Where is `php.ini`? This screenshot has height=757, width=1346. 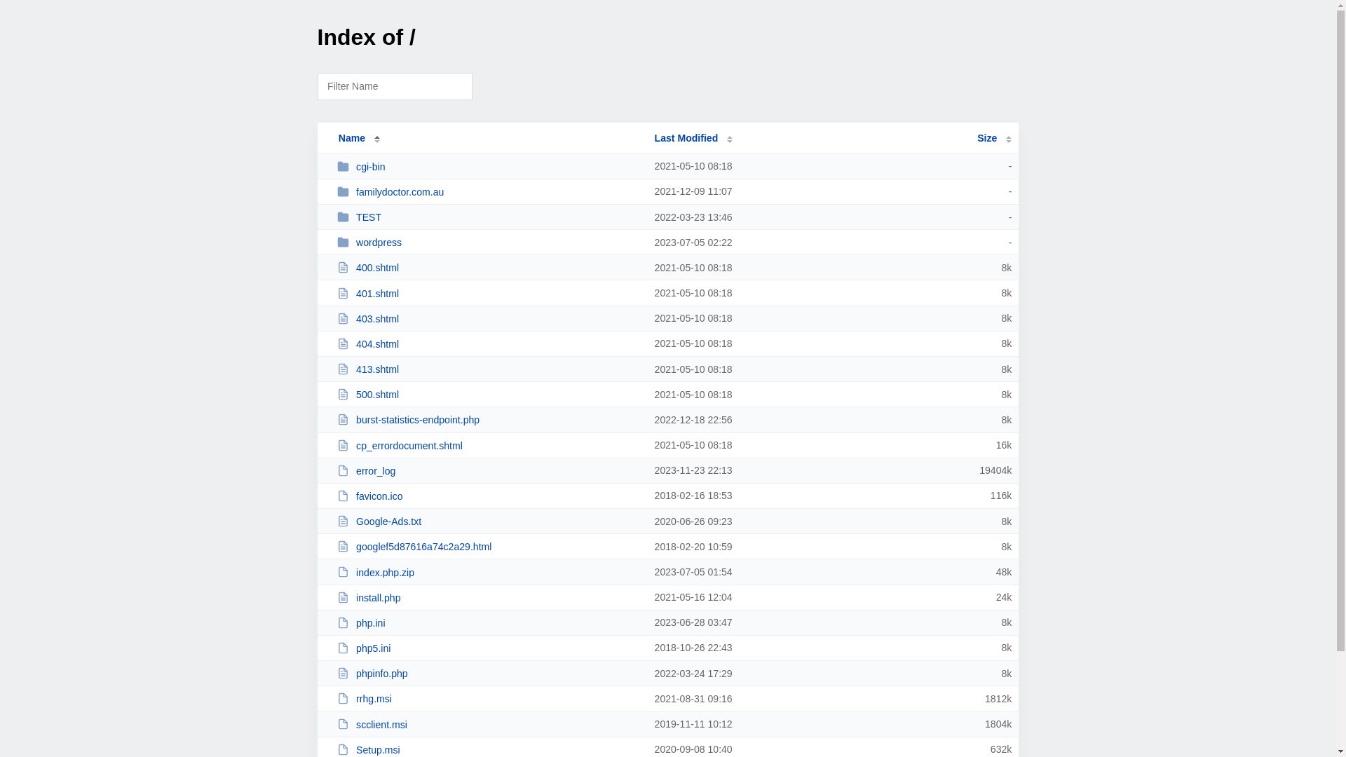 php.ini is located at coordinates (489, 622).